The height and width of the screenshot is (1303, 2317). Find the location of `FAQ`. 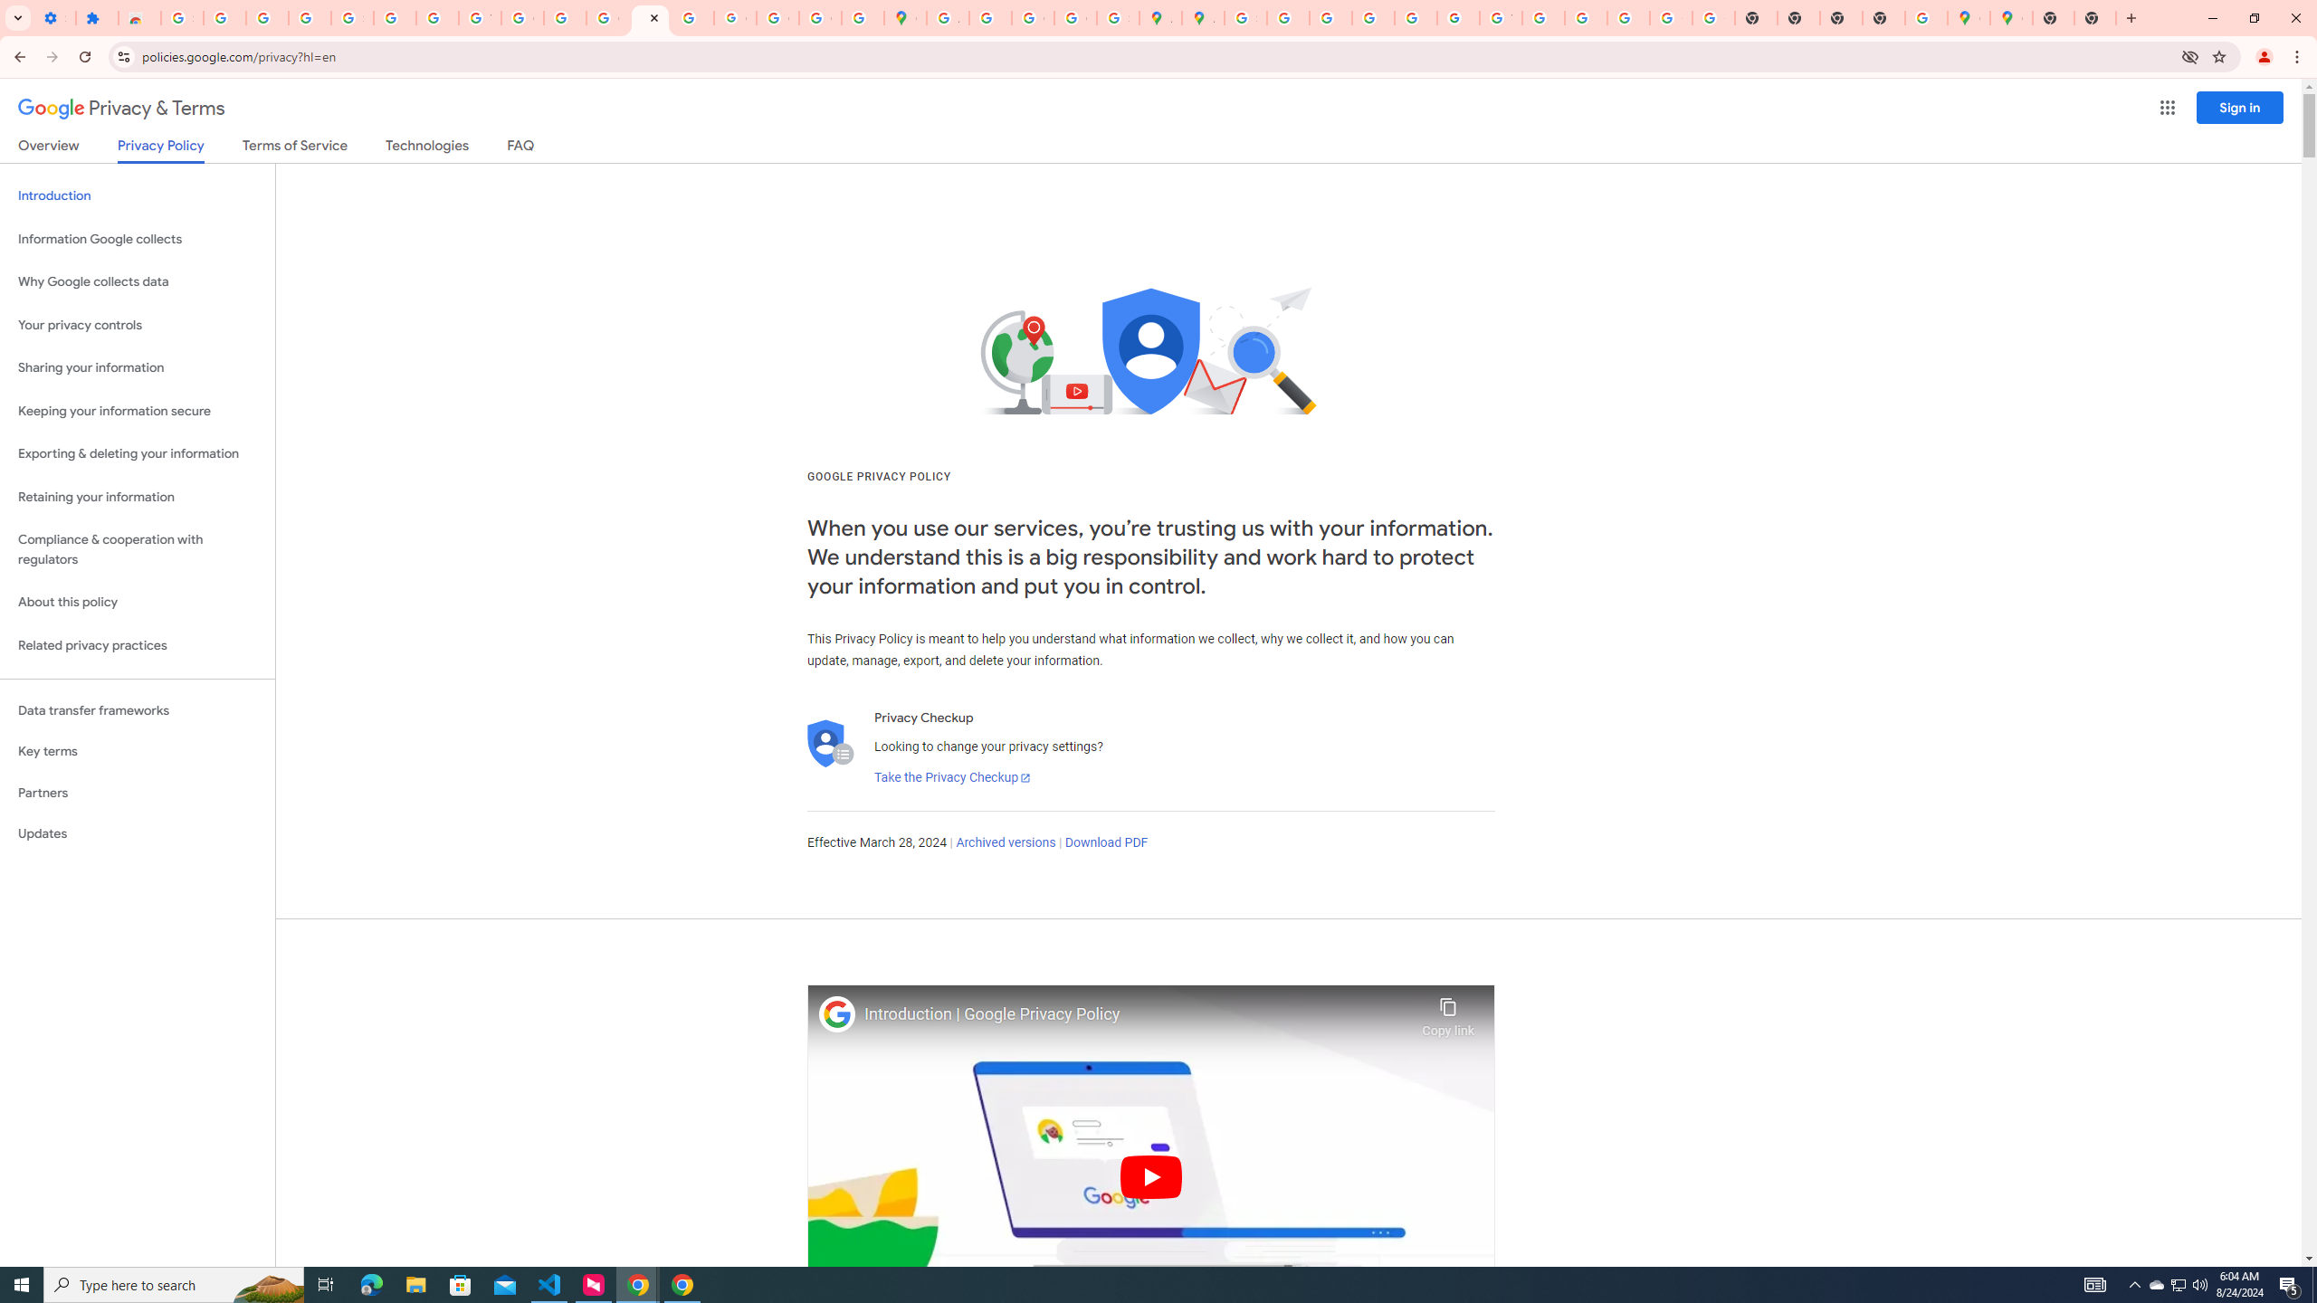

FAQ is located at coordinates (521, 148).